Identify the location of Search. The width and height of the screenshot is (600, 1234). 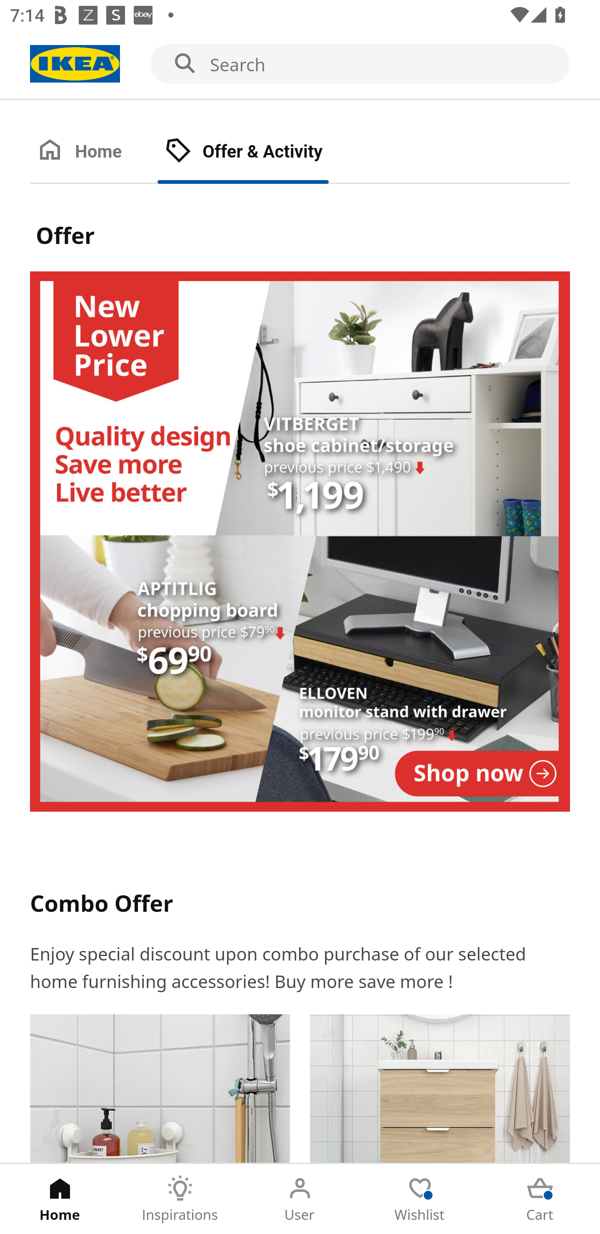
(300, 64).